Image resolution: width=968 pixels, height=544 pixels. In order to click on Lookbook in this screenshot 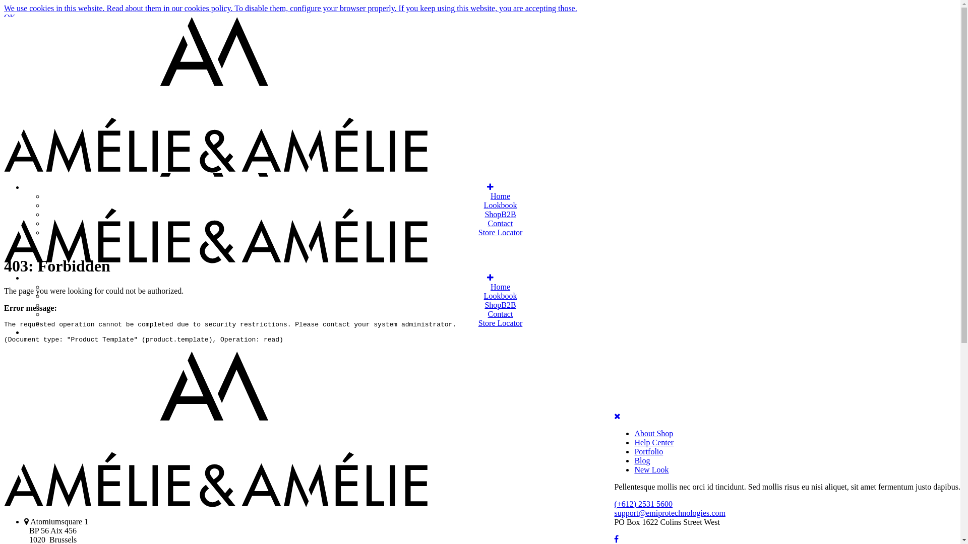, I will do `click(501, 296)`.